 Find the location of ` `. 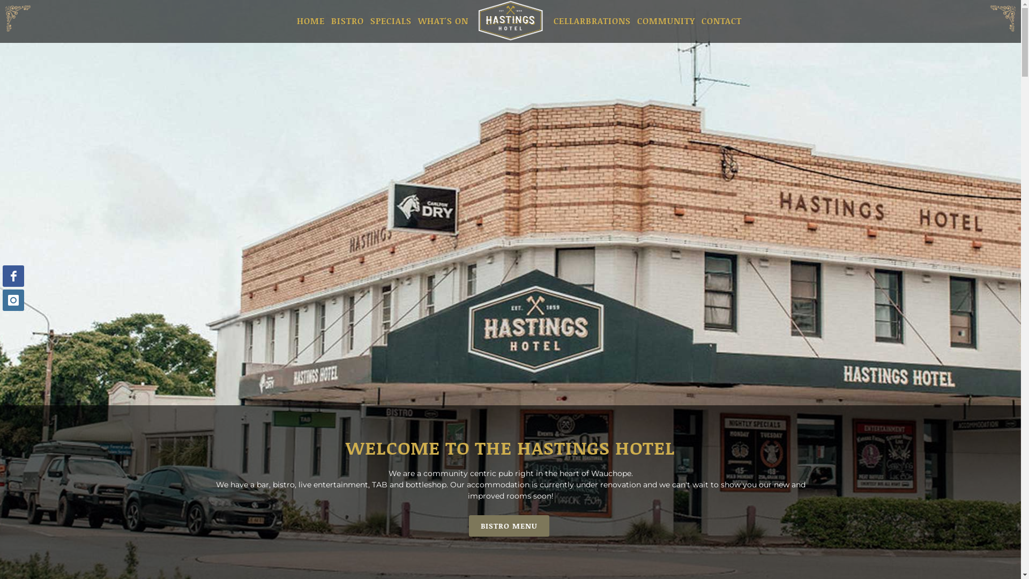

  is located at coordinates (510, 5).